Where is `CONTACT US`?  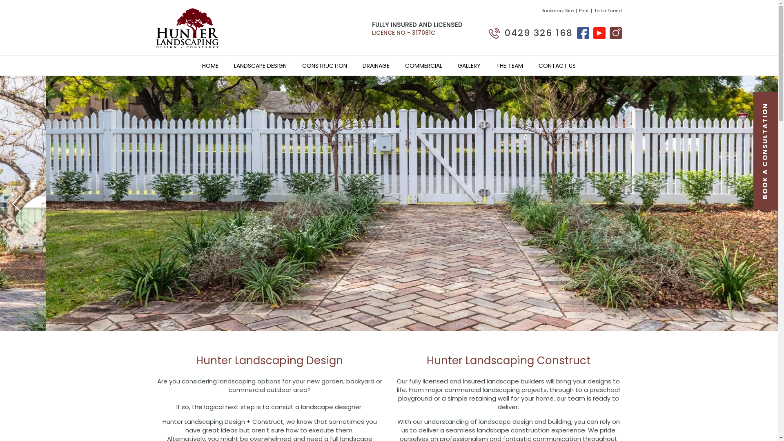
CONTACT US is located at coordinates (557, 66).